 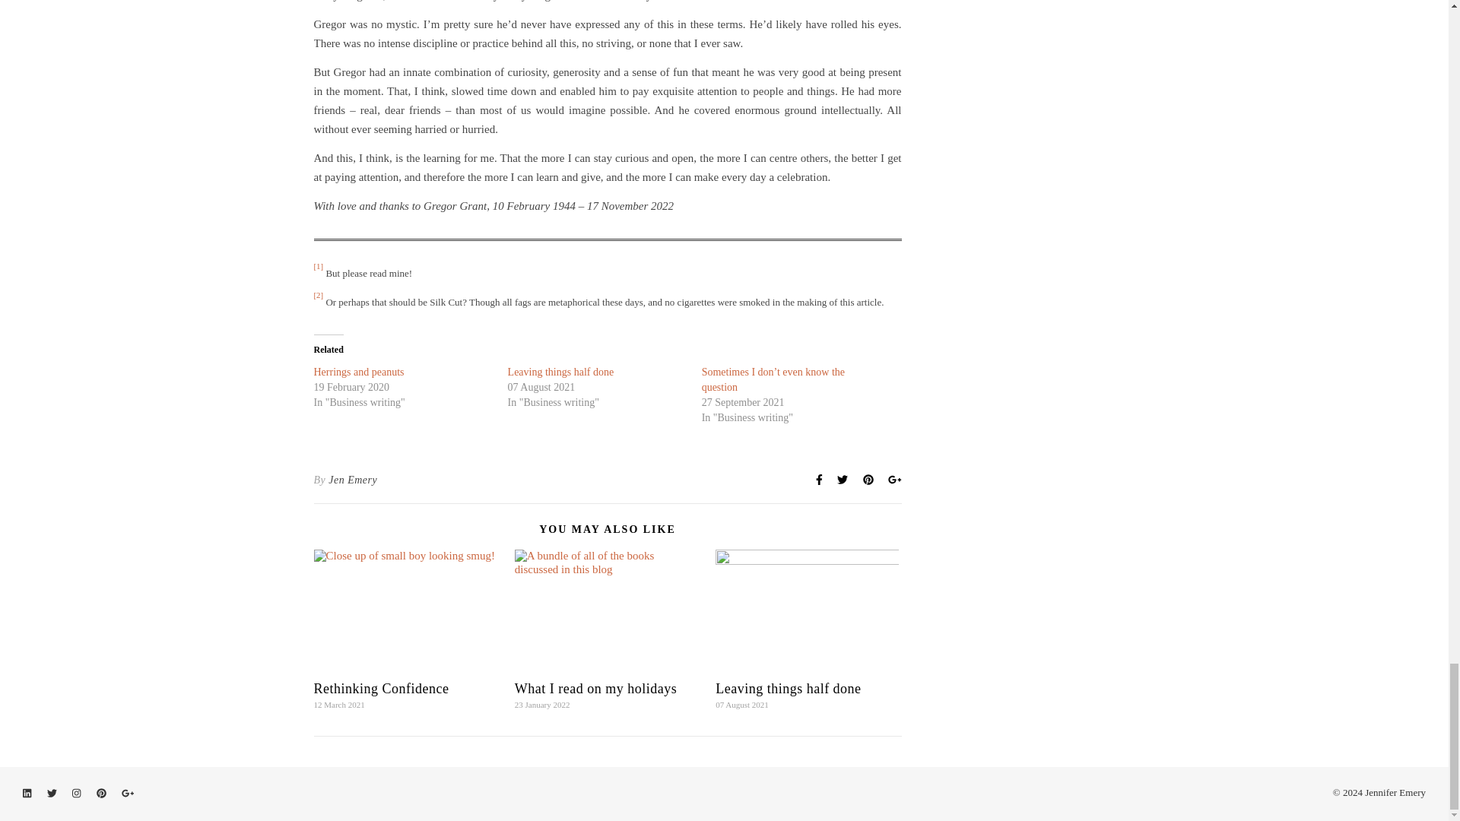 I want to click on Posts by Jen Emery, so click(x=353, y=480).